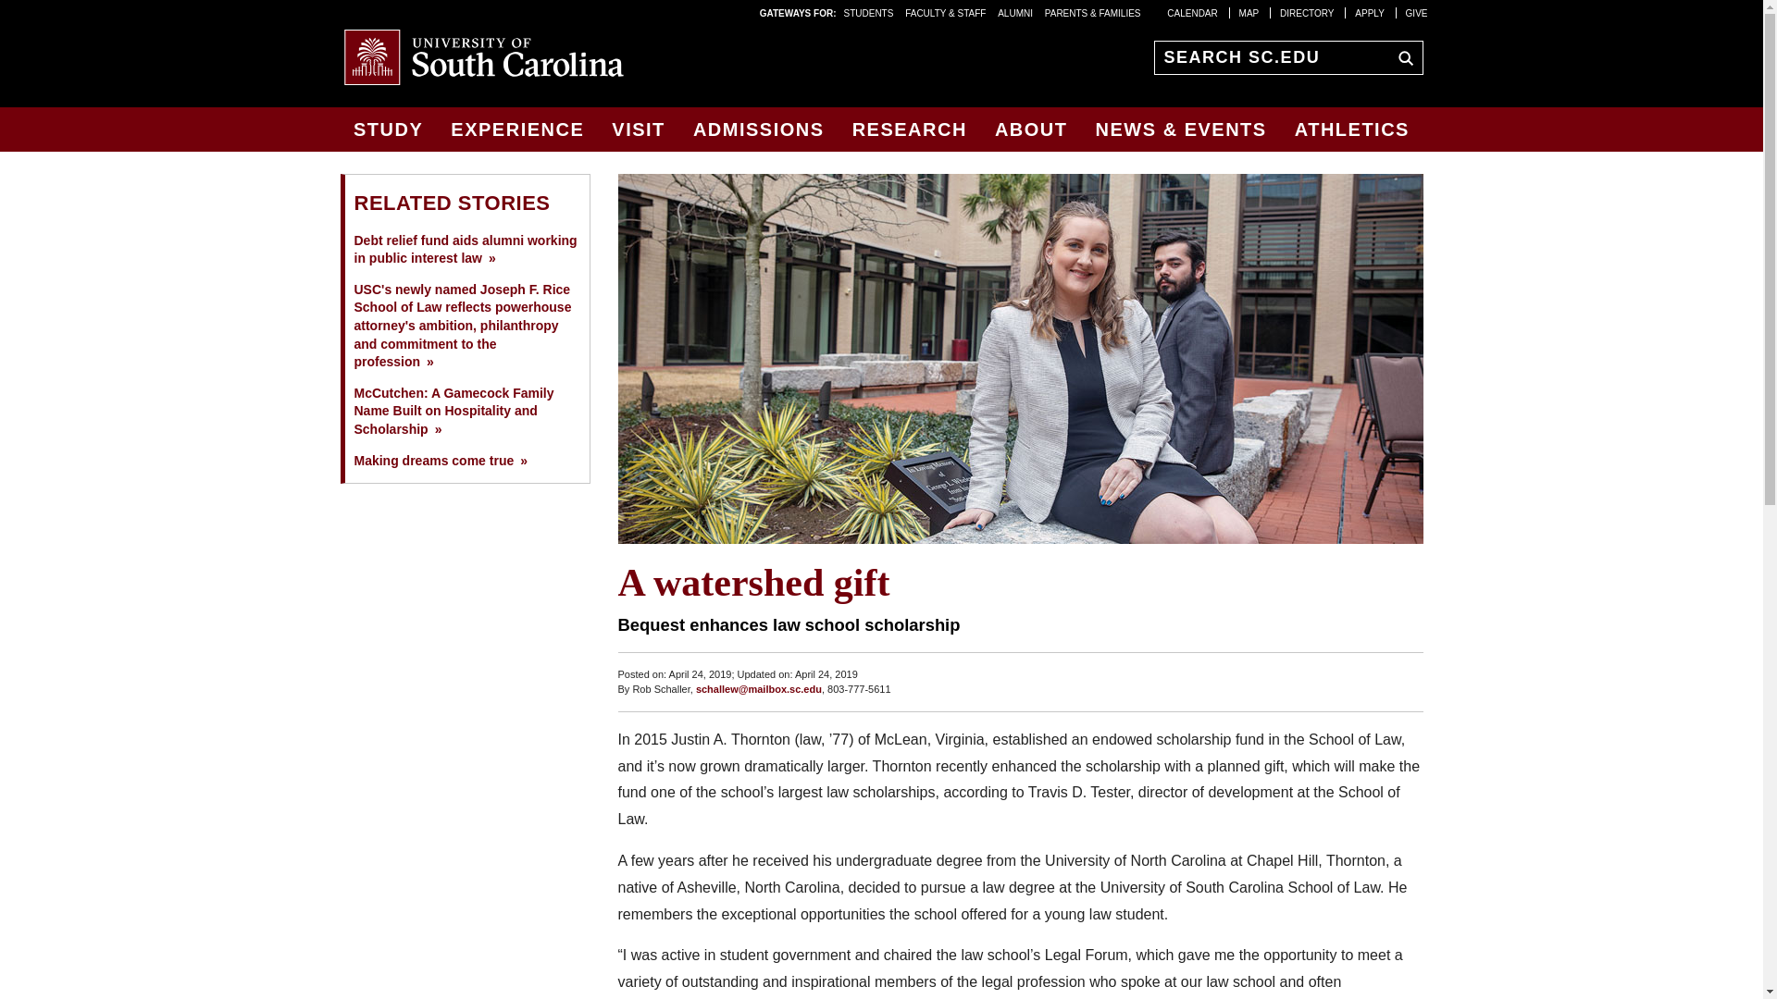  I want to click on APPLY, so click(1369, 12).